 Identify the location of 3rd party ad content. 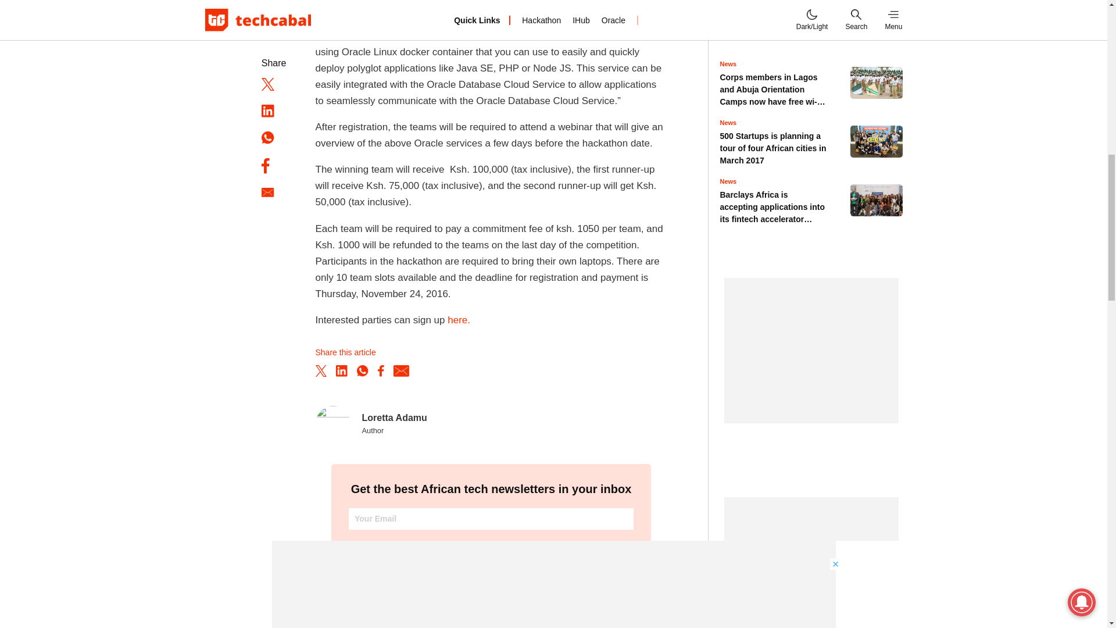
(811, 563).